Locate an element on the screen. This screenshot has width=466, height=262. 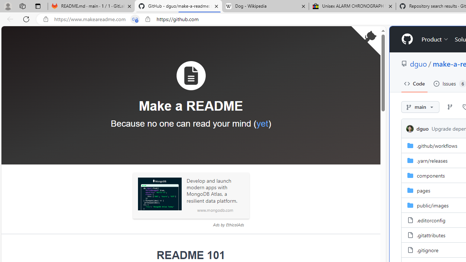
Tabs in split screen is located at coordinates (135, 19).